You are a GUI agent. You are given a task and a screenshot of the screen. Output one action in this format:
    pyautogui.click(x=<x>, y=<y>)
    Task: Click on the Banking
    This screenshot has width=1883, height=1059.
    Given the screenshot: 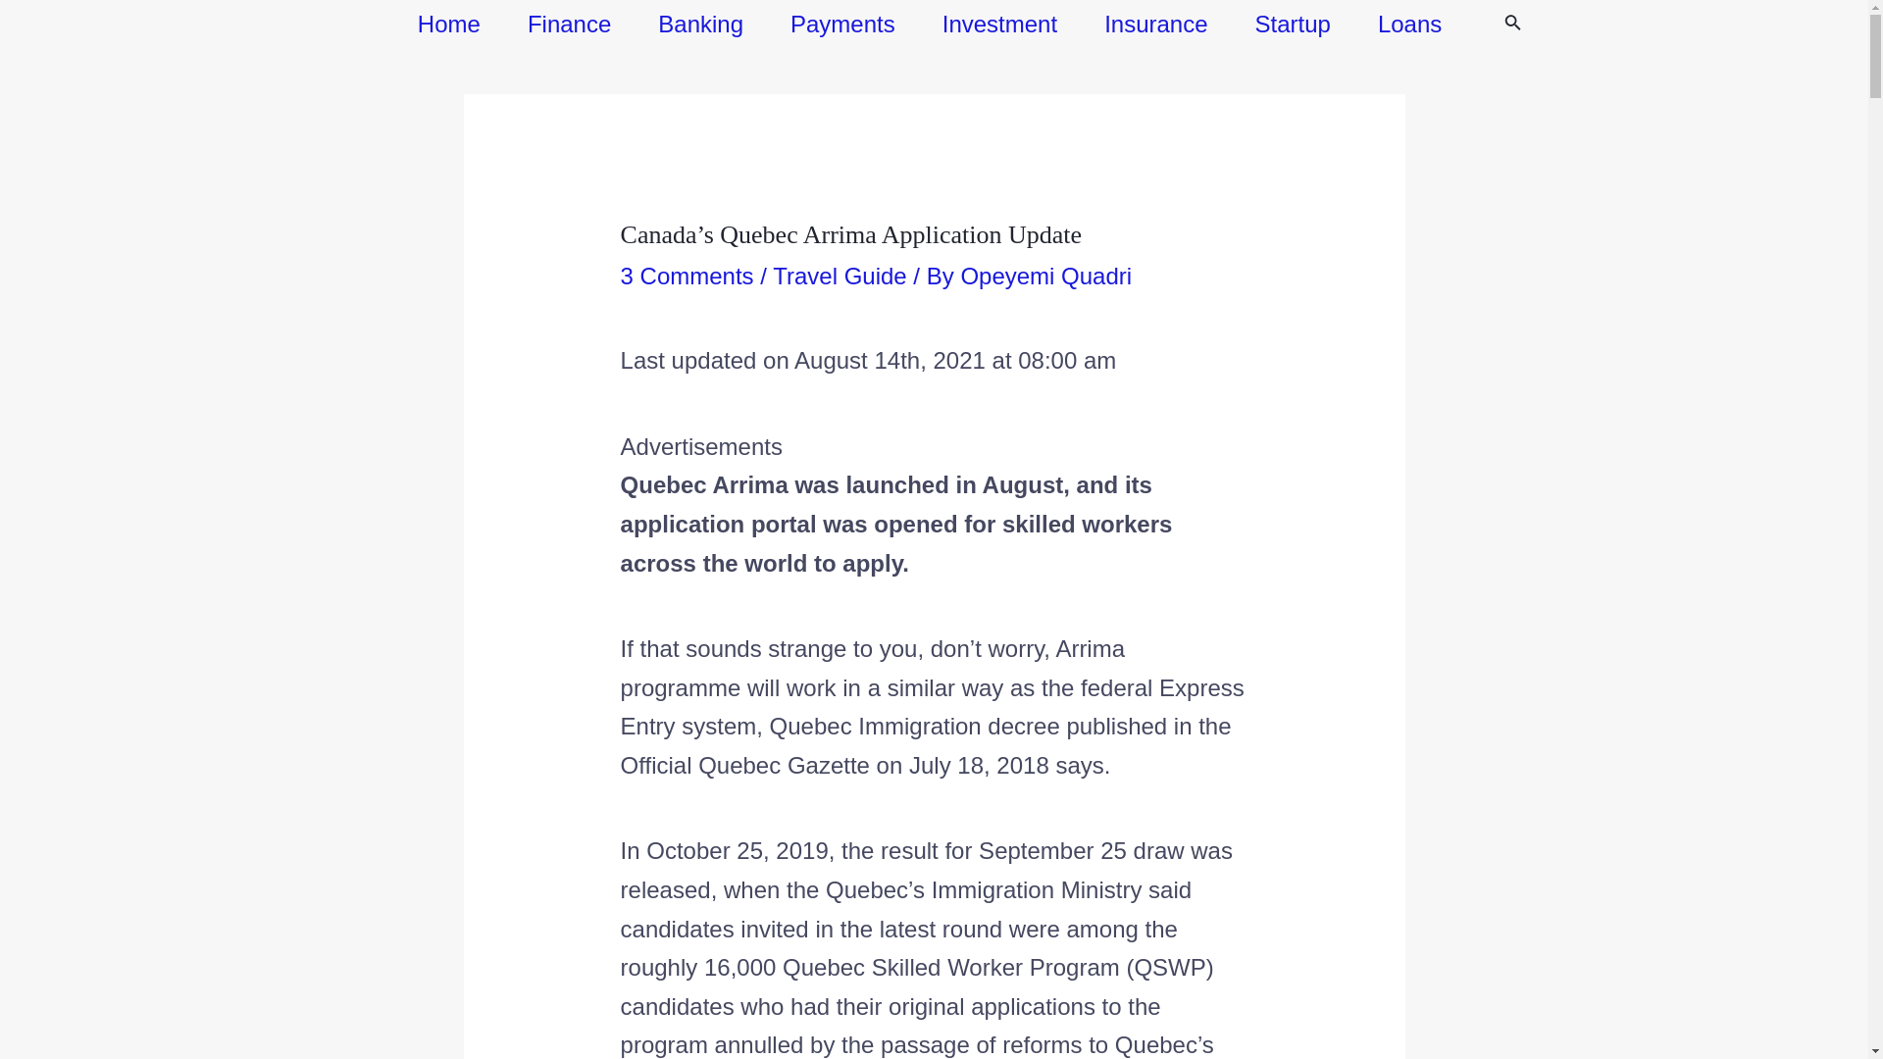 What is the action you would take?
    pyautogui.click(x=700, y=24)
    